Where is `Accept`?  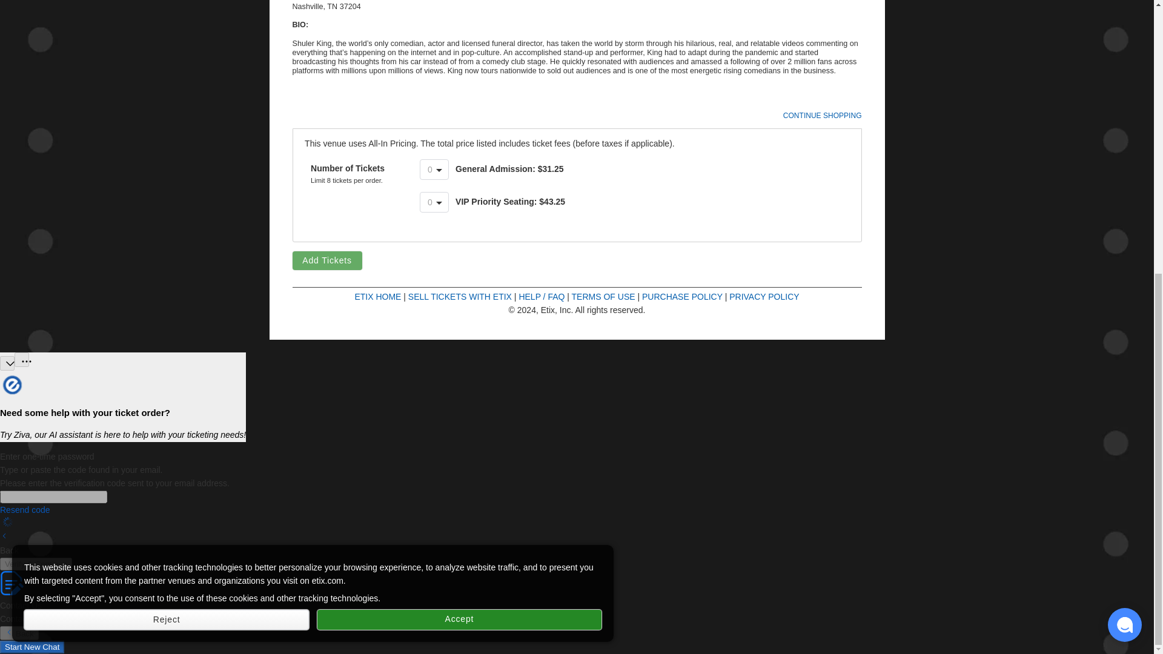
Accept is located at coordinates (459, 153).